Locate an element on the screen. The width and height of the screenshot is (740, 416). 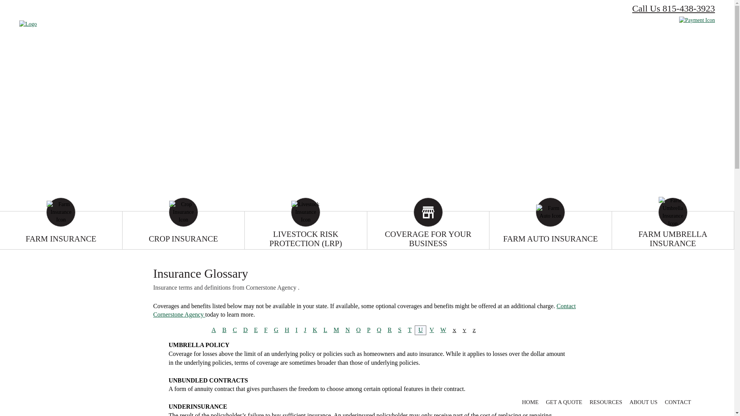
H is located at coordinates (287, 330).